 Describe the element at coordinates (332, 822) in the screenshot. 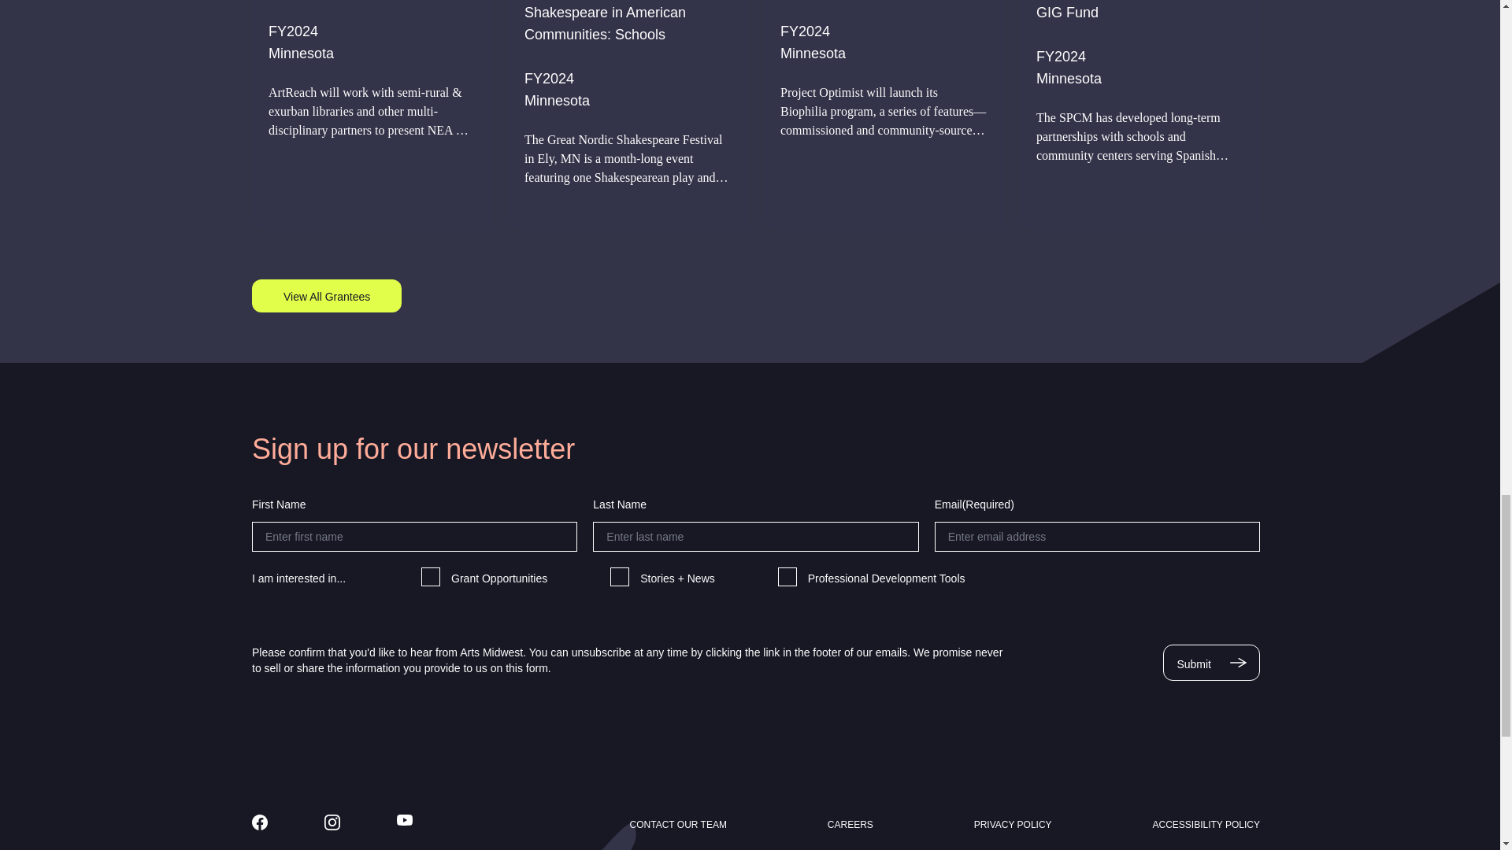

I see `Follow us on Instagram` at that location.